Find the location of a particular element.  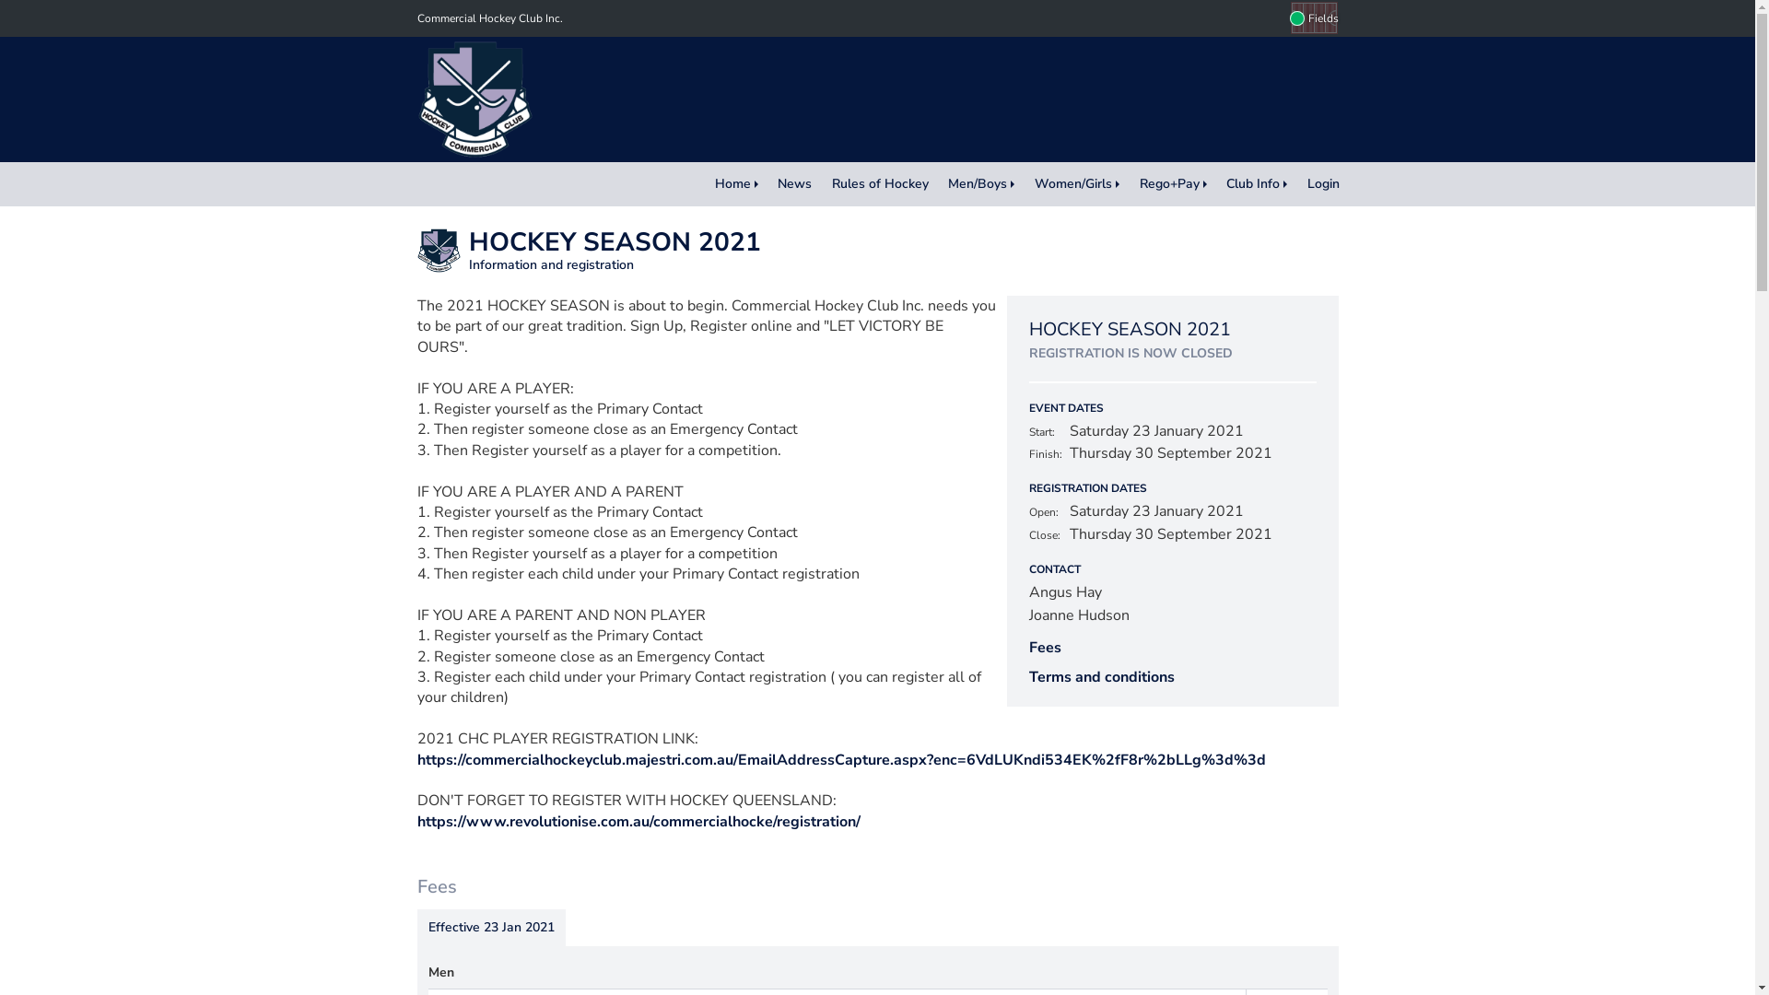

Fields is located at coordinates (1314, 18).